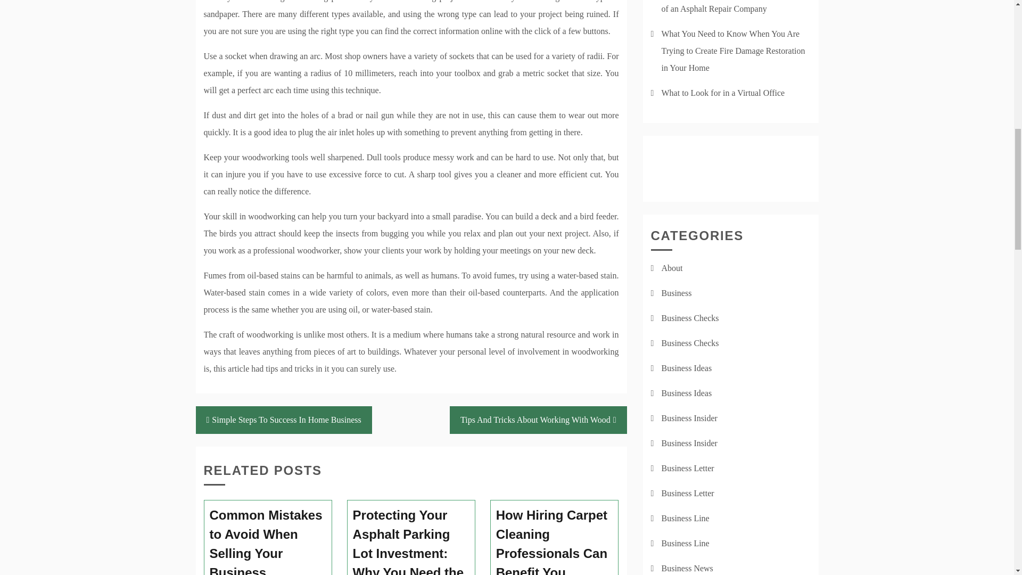  Describe the element at coordinates (538, 420) in the screenshot. I see `Tips And Tricks About Working With Wood` at that location.